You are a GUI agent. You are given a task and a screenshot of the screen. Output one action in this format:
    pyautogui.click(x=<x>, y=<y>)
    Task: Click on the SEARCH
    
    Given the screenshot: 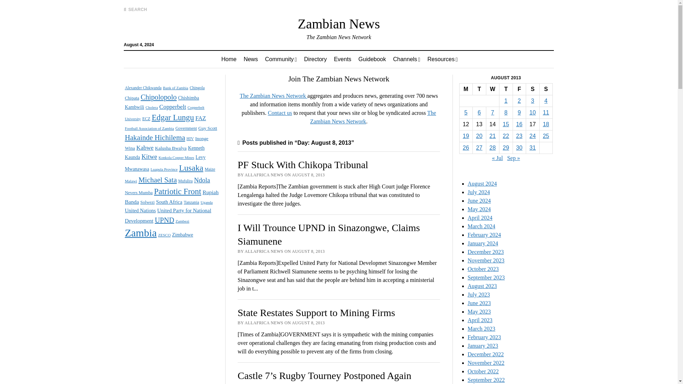 What is the action you would take?
    pyautogui.click(x=135, y=9)
    